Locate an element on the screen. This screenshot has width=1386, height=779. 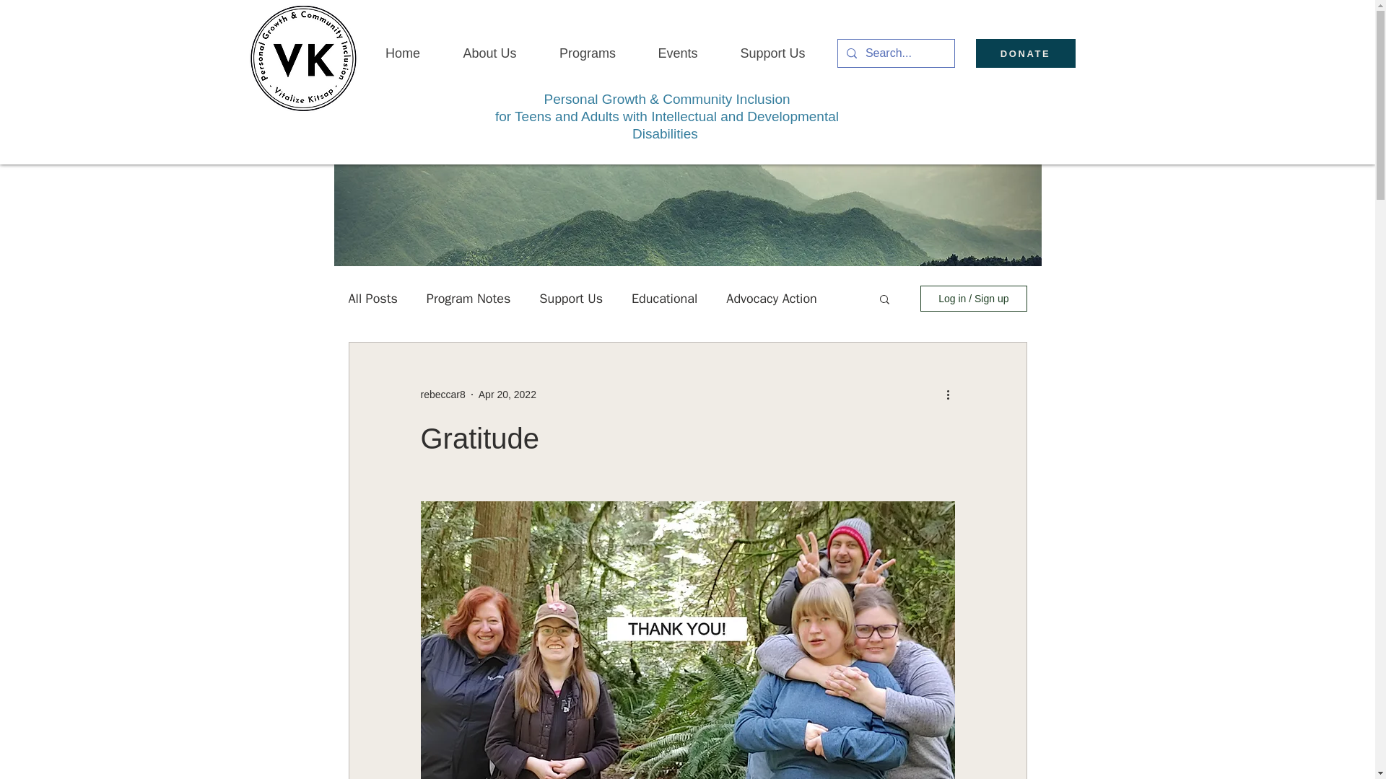
Advocacy Action is located at coordinates (771, 298).